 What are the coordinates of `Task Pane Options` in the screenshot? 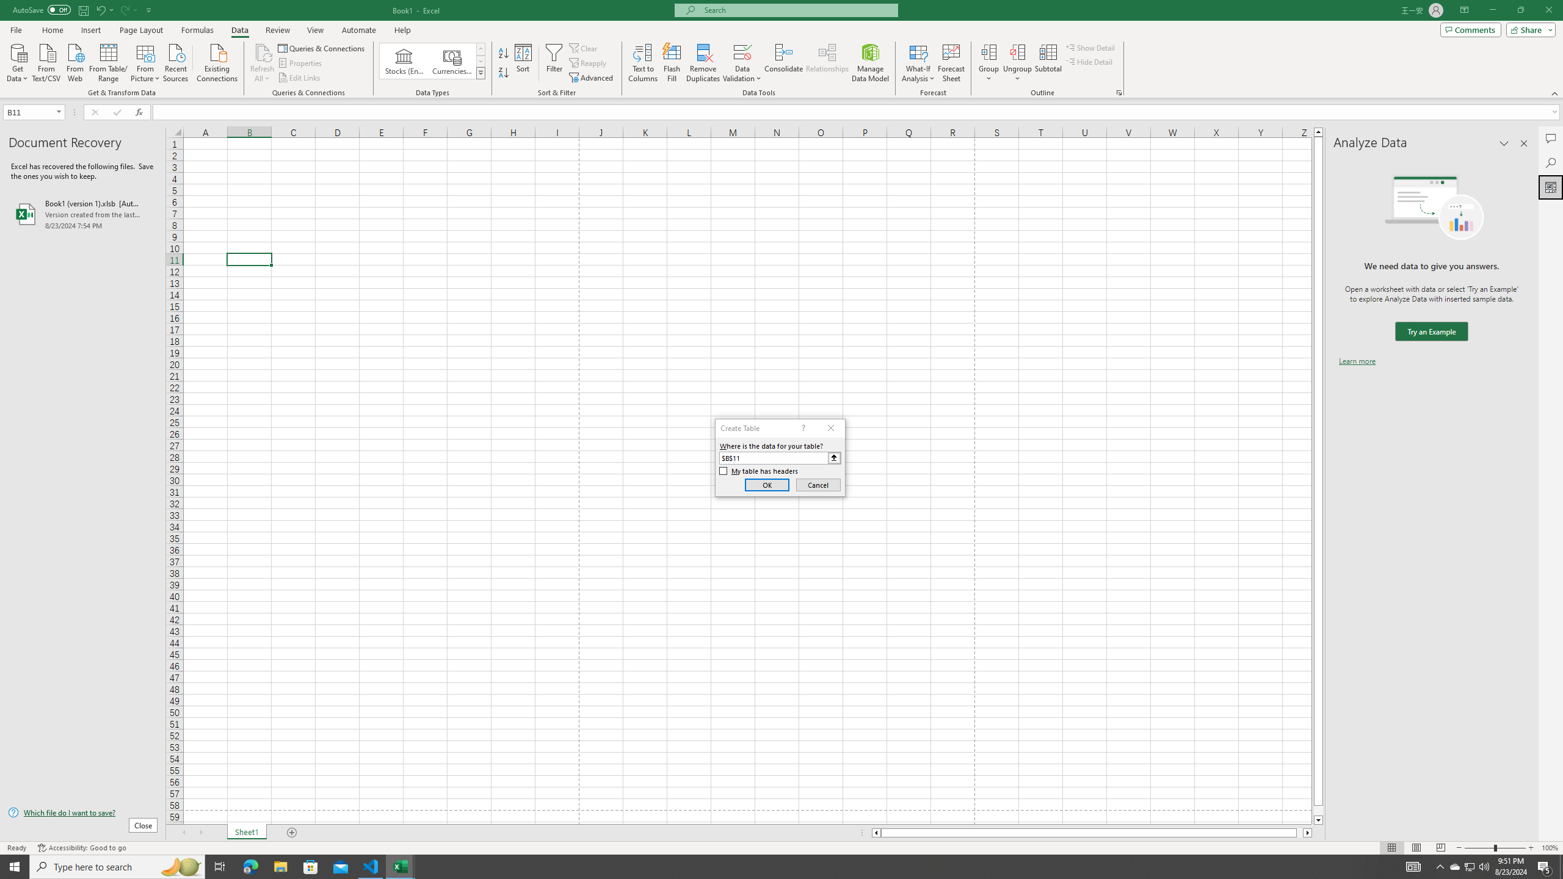 It's located at (1504, 143).